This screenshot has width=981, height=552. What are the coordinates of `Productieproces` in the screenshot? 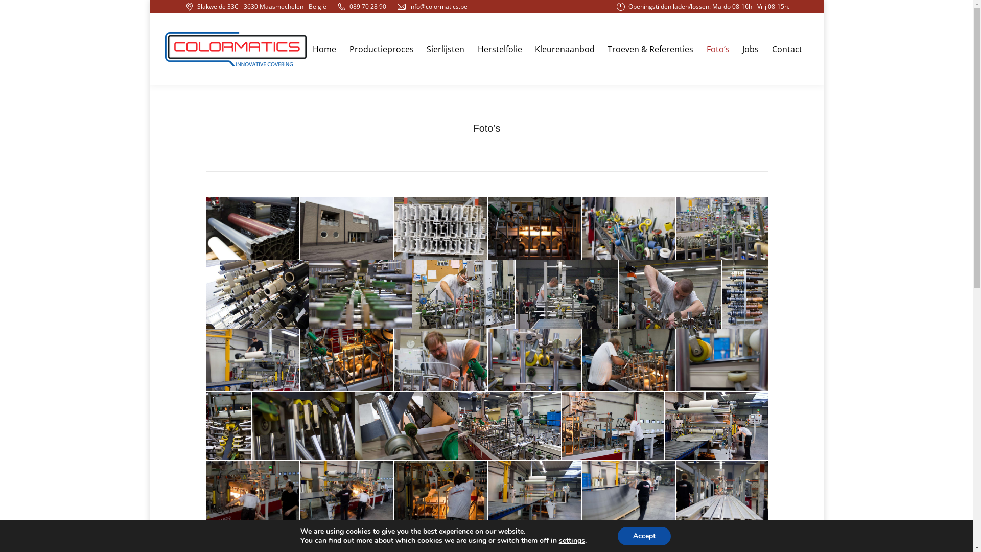 It's located at (382, 49).